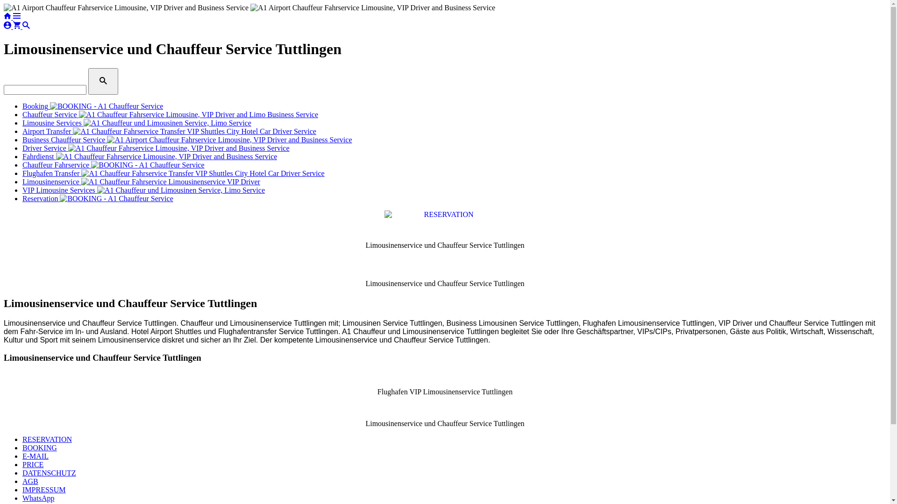 The height and width of the screenshot is (504, 897). I want to click on RESERVATION, so click(47, 440).